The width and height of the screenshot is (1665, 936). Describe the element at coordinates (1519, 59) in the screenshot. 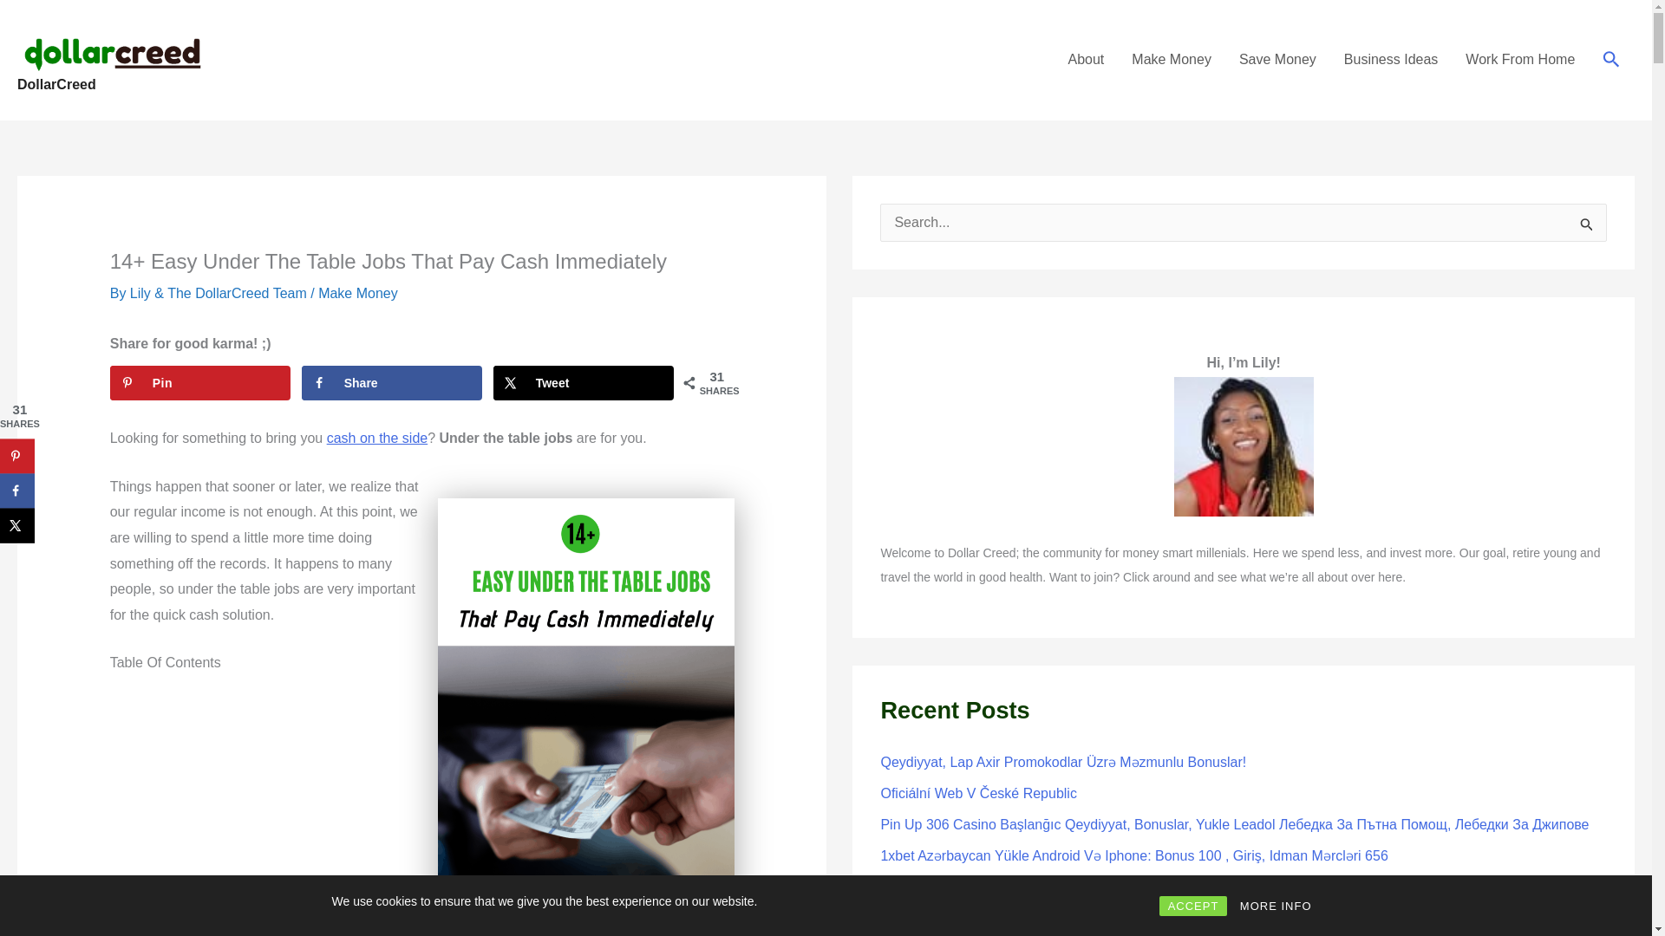

I see `Work From Home` at that location.